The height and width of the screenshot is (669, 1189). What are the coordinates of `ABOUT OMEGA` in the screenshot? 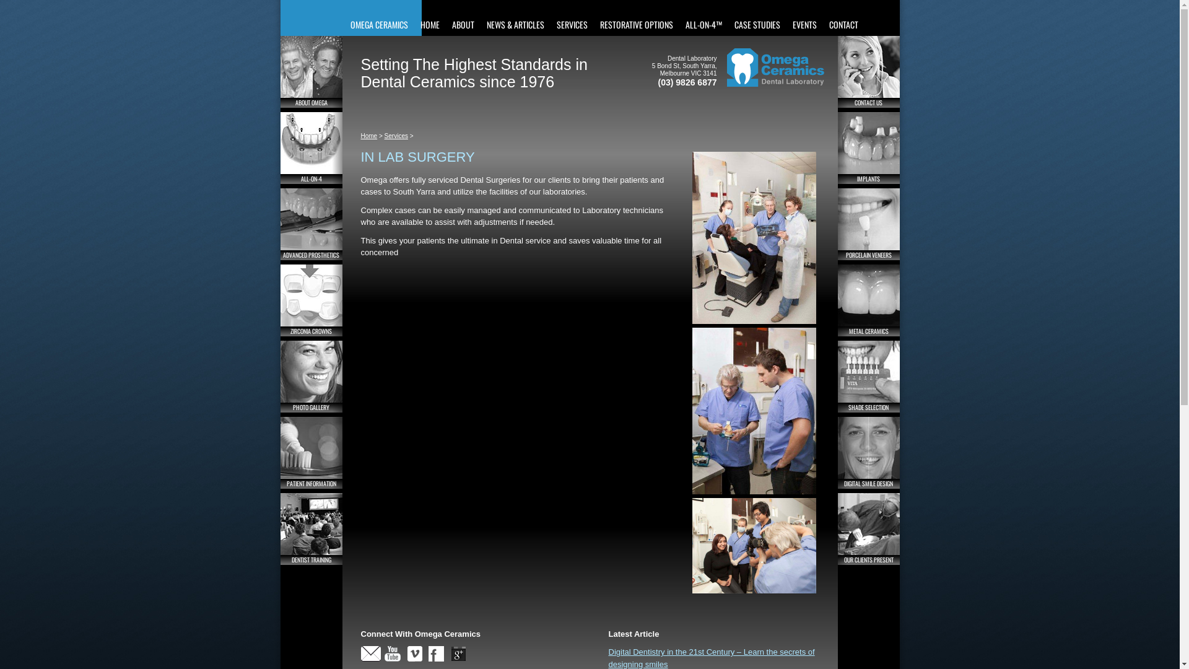 It's located at (311, 72).